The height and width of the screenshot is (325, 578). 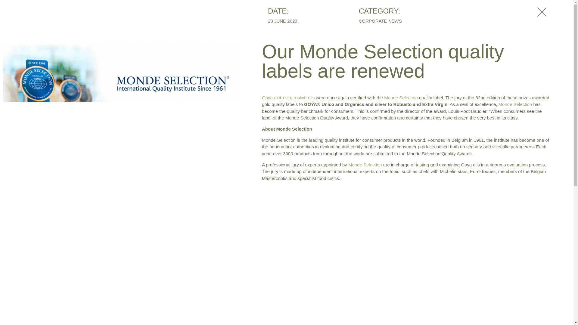 What do you see at coordinates (515, 104) in the screenshot?
I see `Monde Selection` at bounding box center [515, 104].